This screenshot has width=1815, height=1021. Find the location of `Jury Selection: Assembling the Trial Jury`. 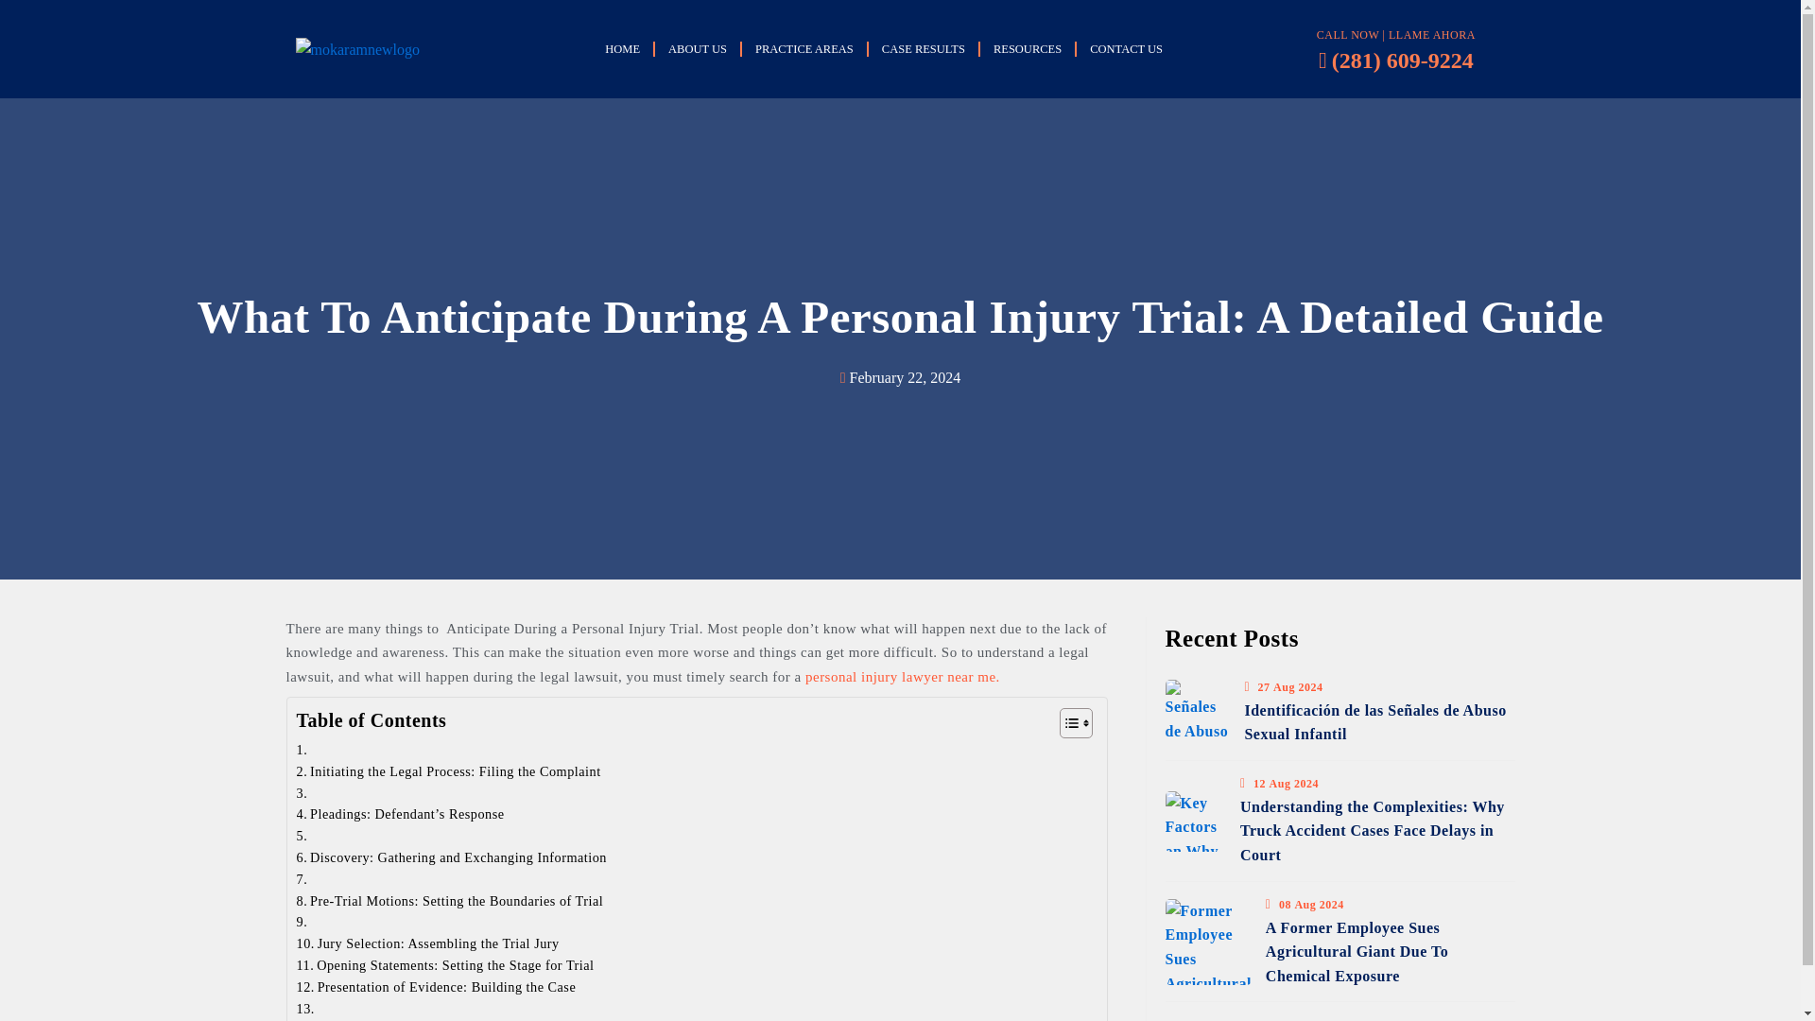

Jury Selection: Assembling the Trial Jury is located at coordinates (427, 943).